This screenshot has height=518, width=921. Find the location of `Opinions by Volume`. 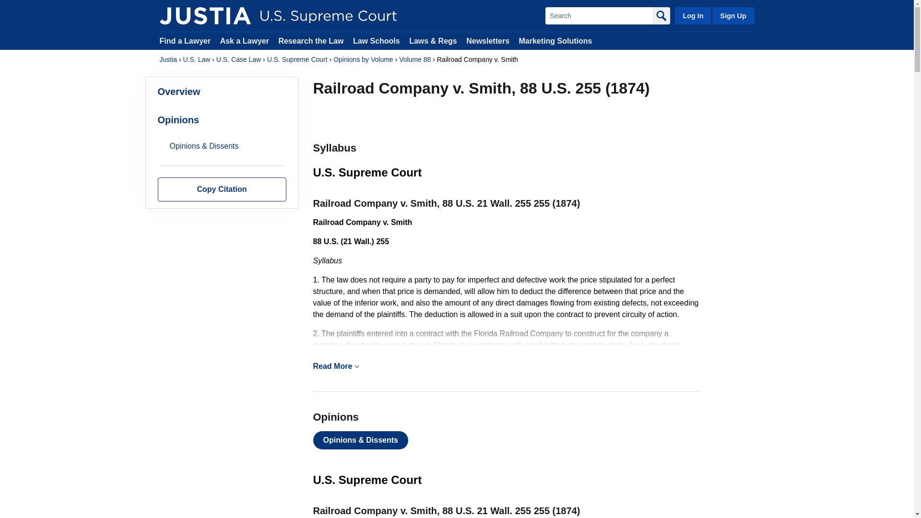

Opinions by Volume is located at coordinates (363, 59).